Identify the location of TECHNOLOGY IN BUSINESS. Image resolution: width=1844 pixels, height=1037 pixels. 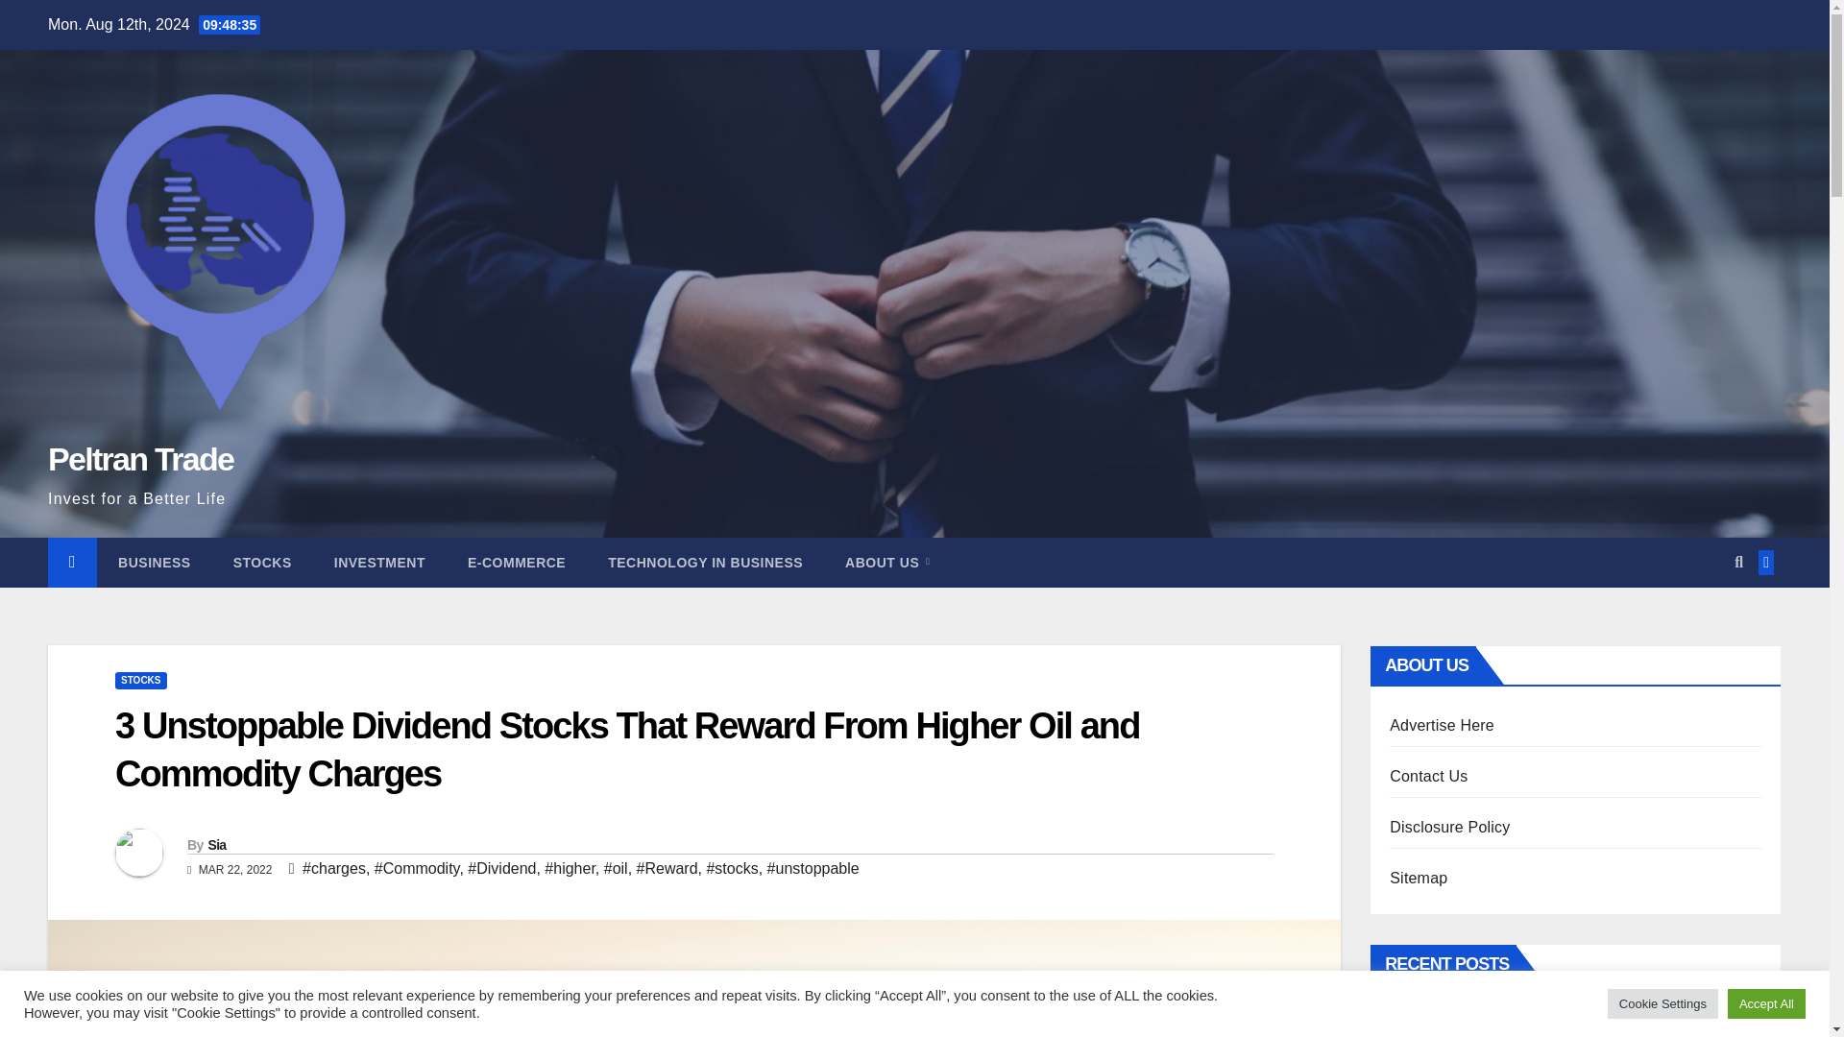
(705, 563).